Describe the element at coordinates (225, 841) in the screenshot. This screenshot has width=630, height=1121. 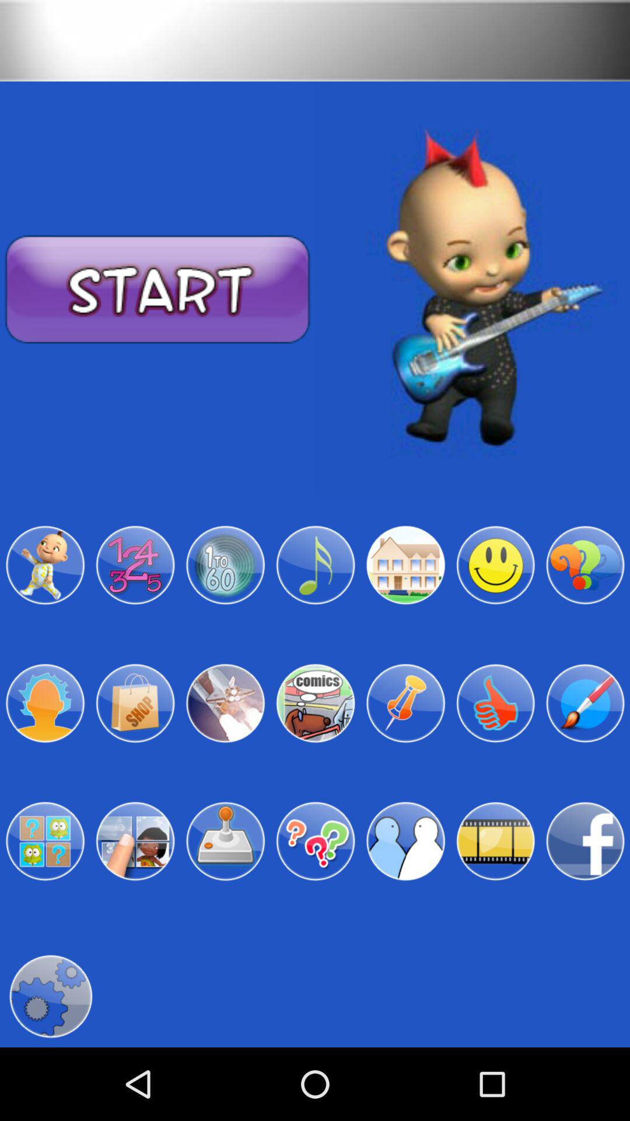
I see `icon` at that location.